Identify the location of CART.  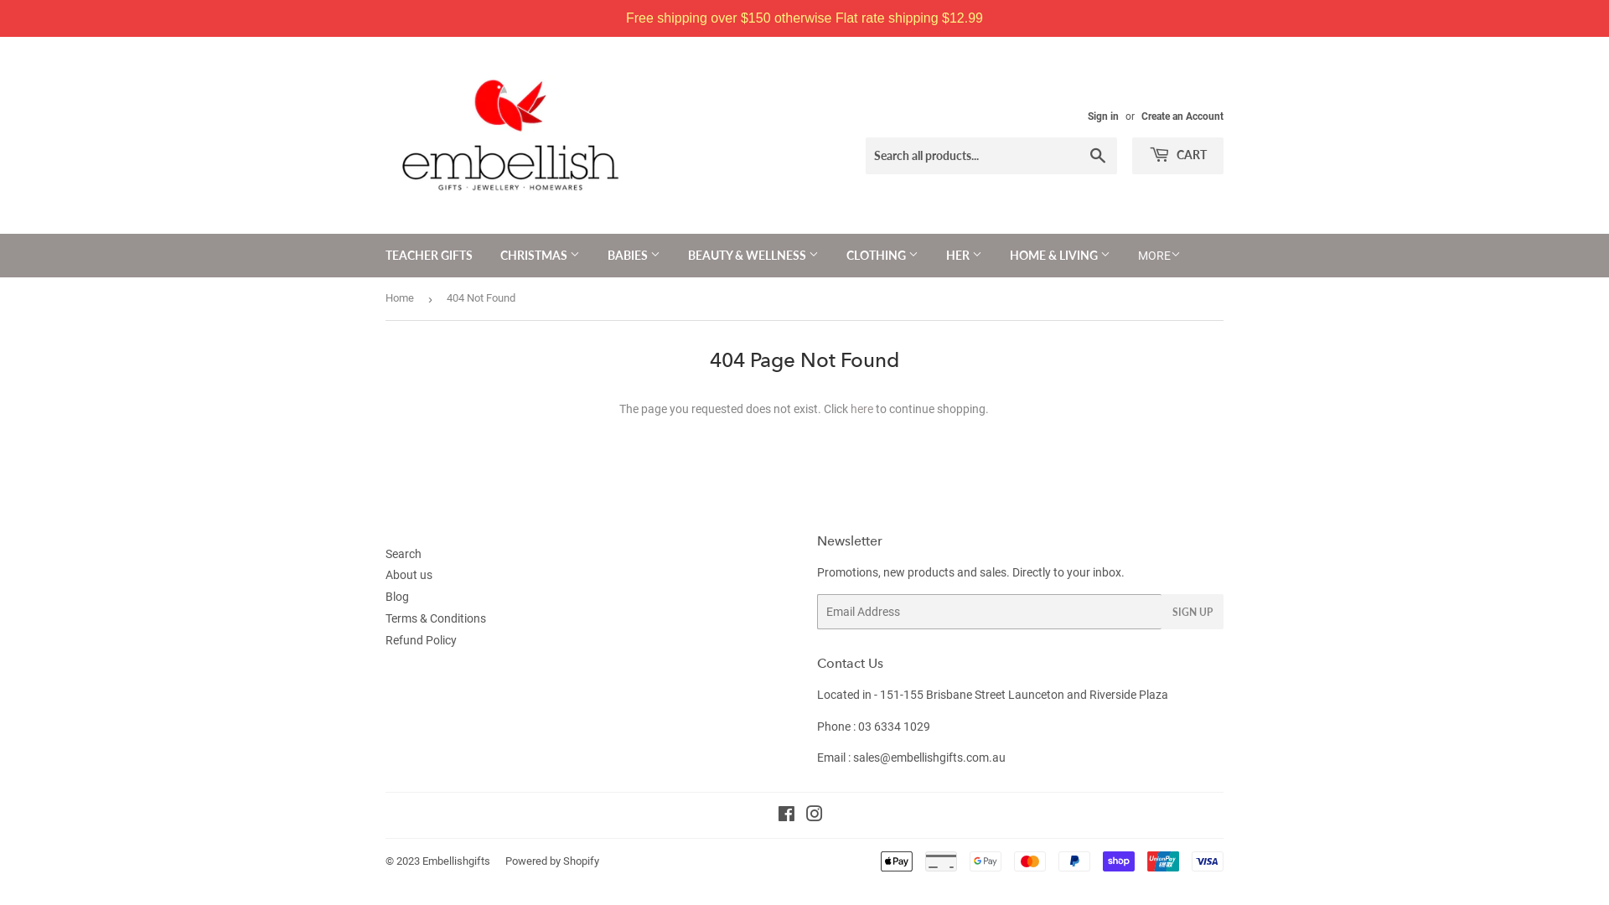
(1178, 156).